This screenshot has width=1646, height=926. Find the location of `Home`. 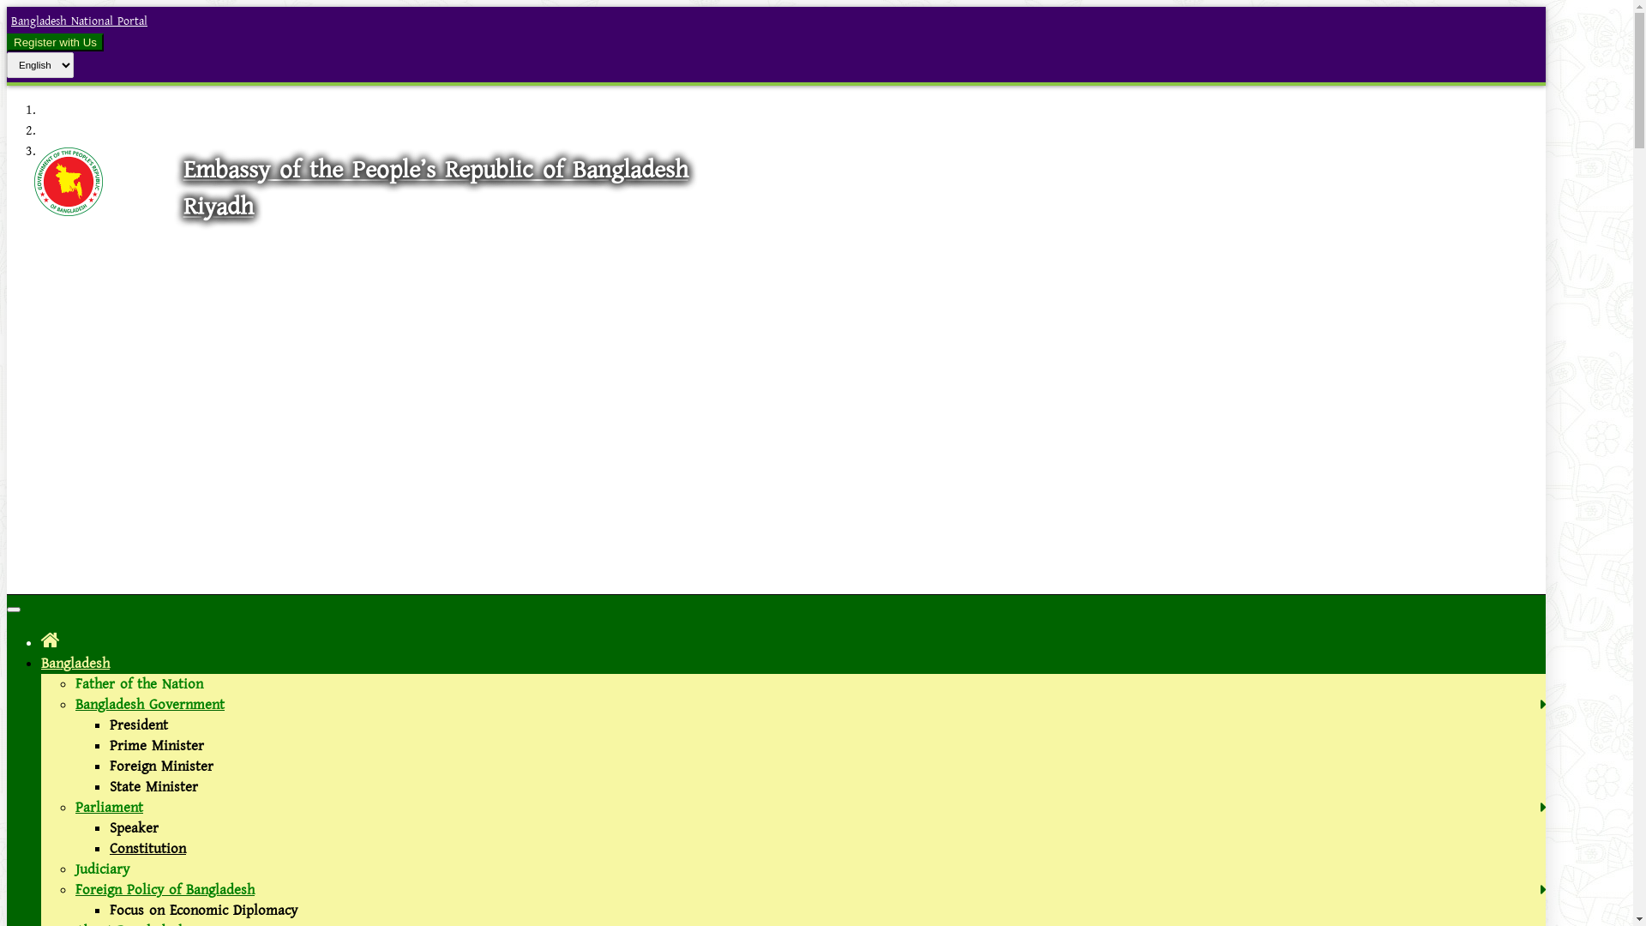

Home is located at coordinates (51, 641).